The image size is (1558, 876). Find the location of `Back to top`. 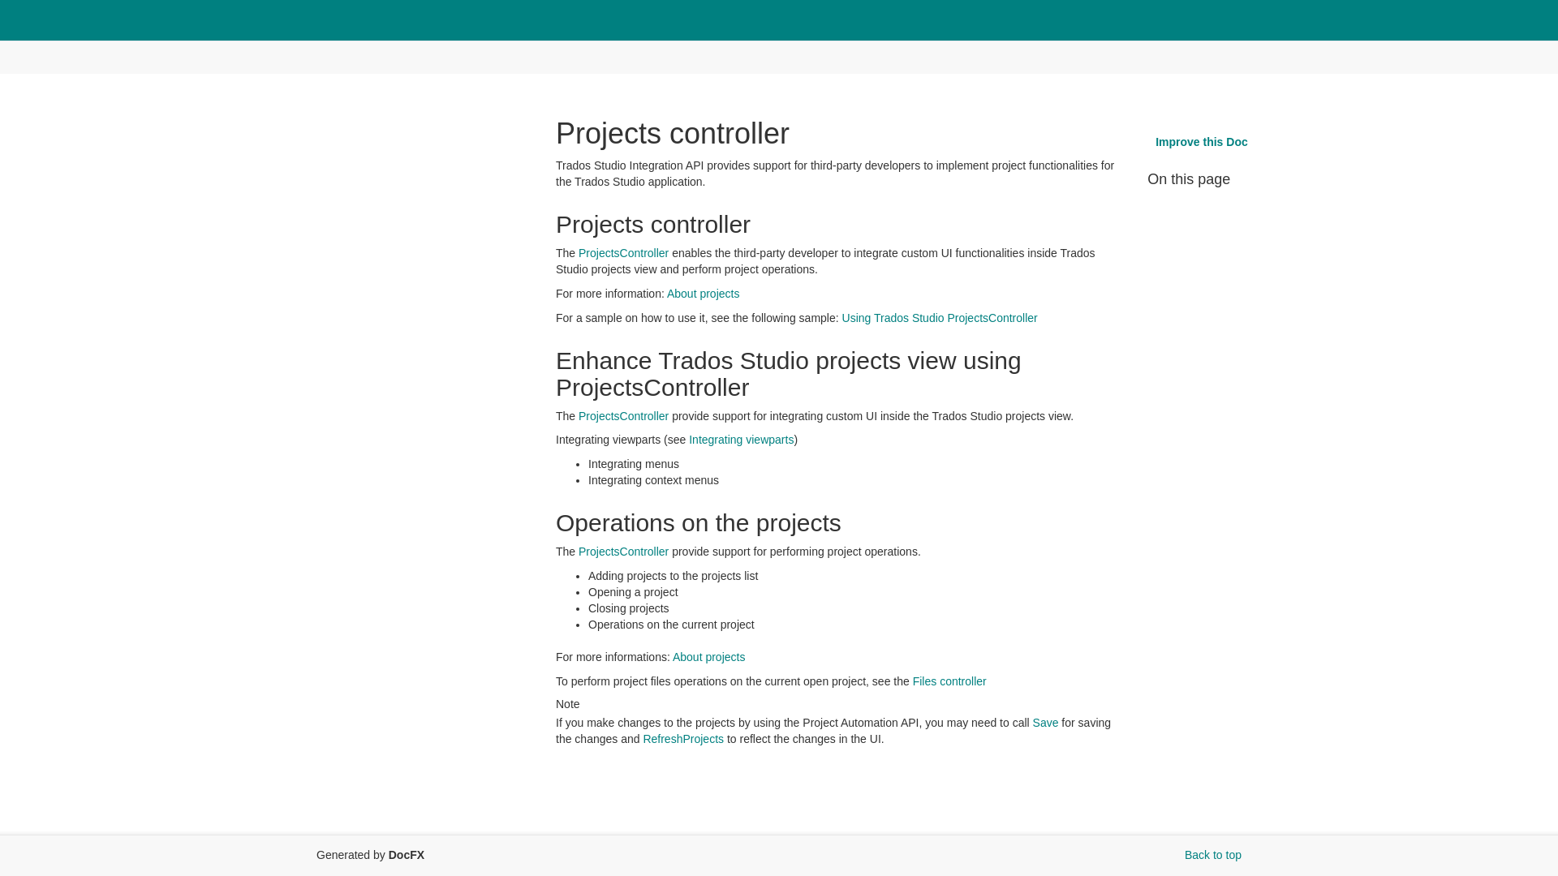

Back to top is located at coordinates (1212, 855).